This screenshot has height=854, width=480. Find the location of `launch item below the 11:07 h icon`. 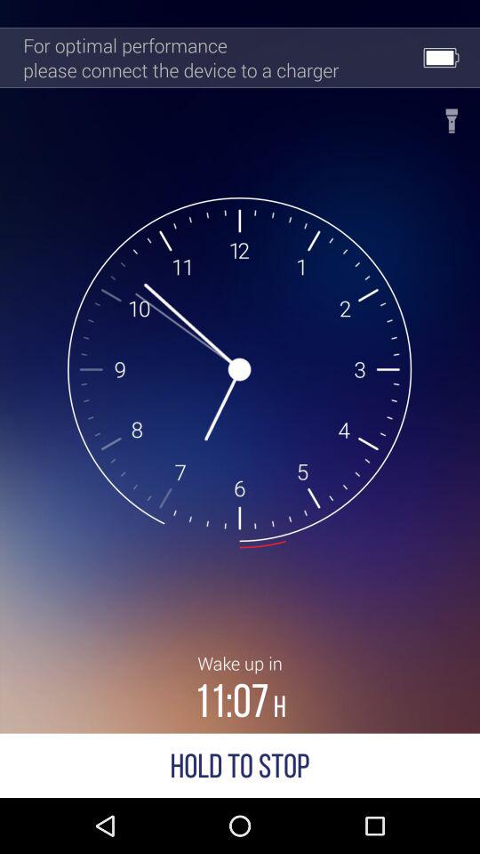

launch item below the 11:07 h icon is located at coordinates (240, 765).